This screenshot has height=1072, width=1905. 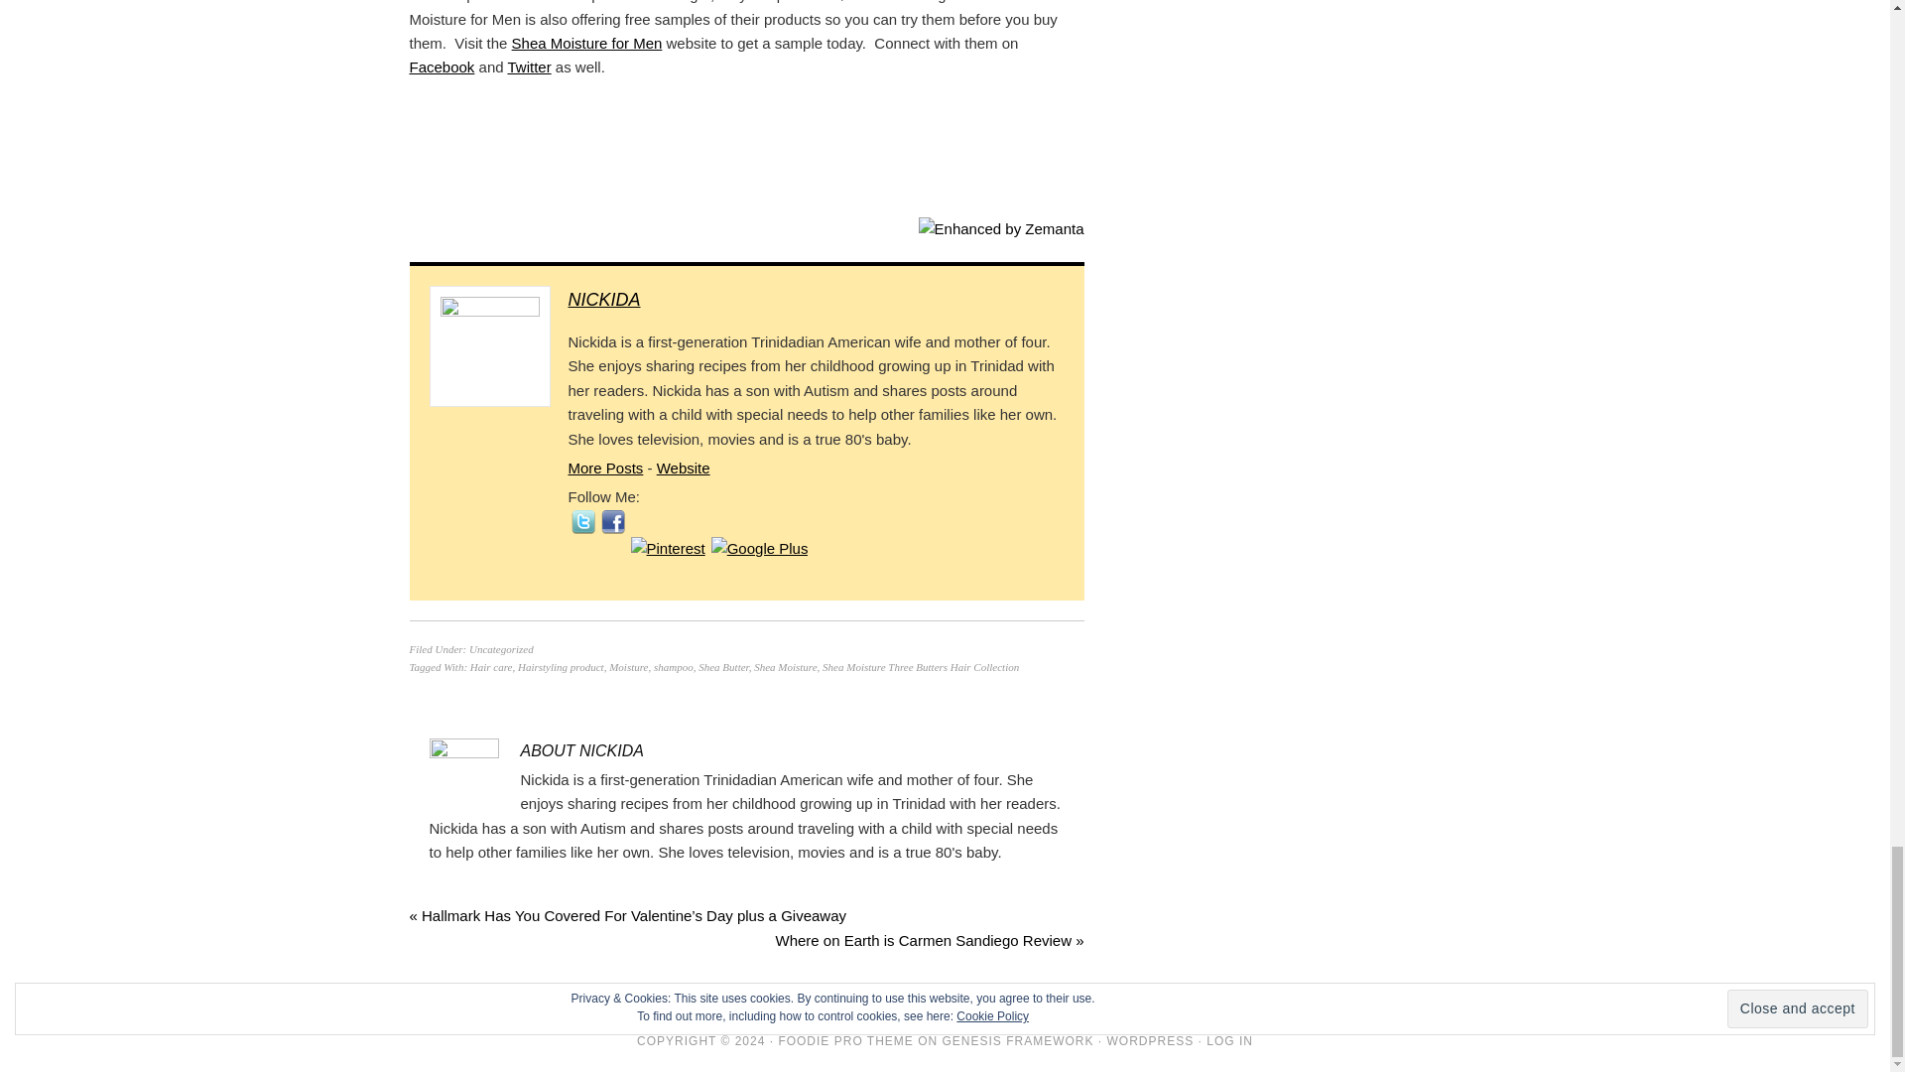 What do you see at coordinates (603, 300) in the screenshot?
I see `Nickida` at bounding box center [603, 300].